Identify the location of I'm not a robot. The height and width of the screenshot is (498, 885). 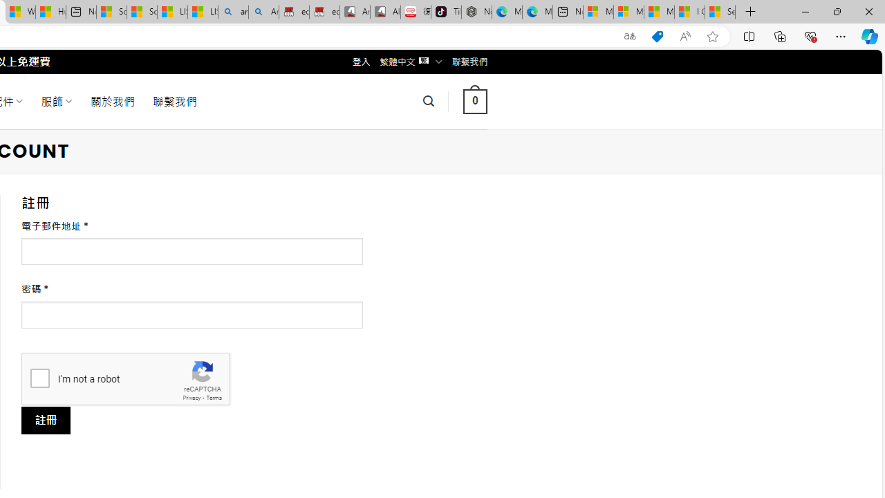
(39, 378).